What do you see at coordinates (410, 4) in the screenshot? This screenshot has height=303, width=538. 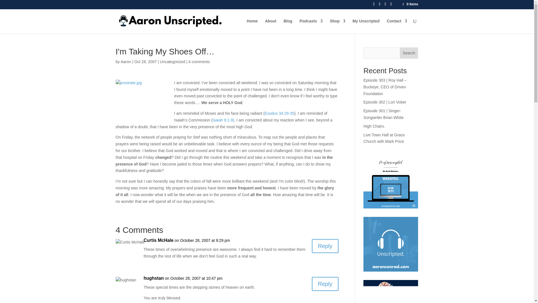 I see `0 Items` at bounding box center [410, 4].